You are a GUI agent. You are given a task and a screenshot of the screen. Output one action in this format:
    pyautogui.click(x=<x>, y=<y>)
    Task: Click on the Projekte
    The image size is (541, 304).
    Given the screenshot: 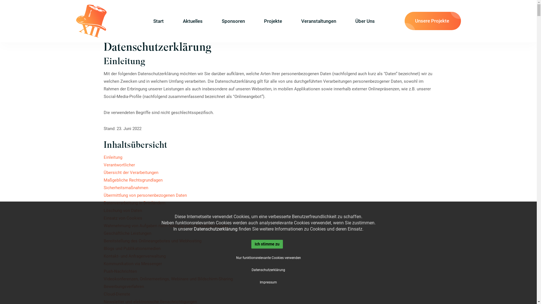 What is the action you would take?
    pyautogui.click(x=273, y=21)
    